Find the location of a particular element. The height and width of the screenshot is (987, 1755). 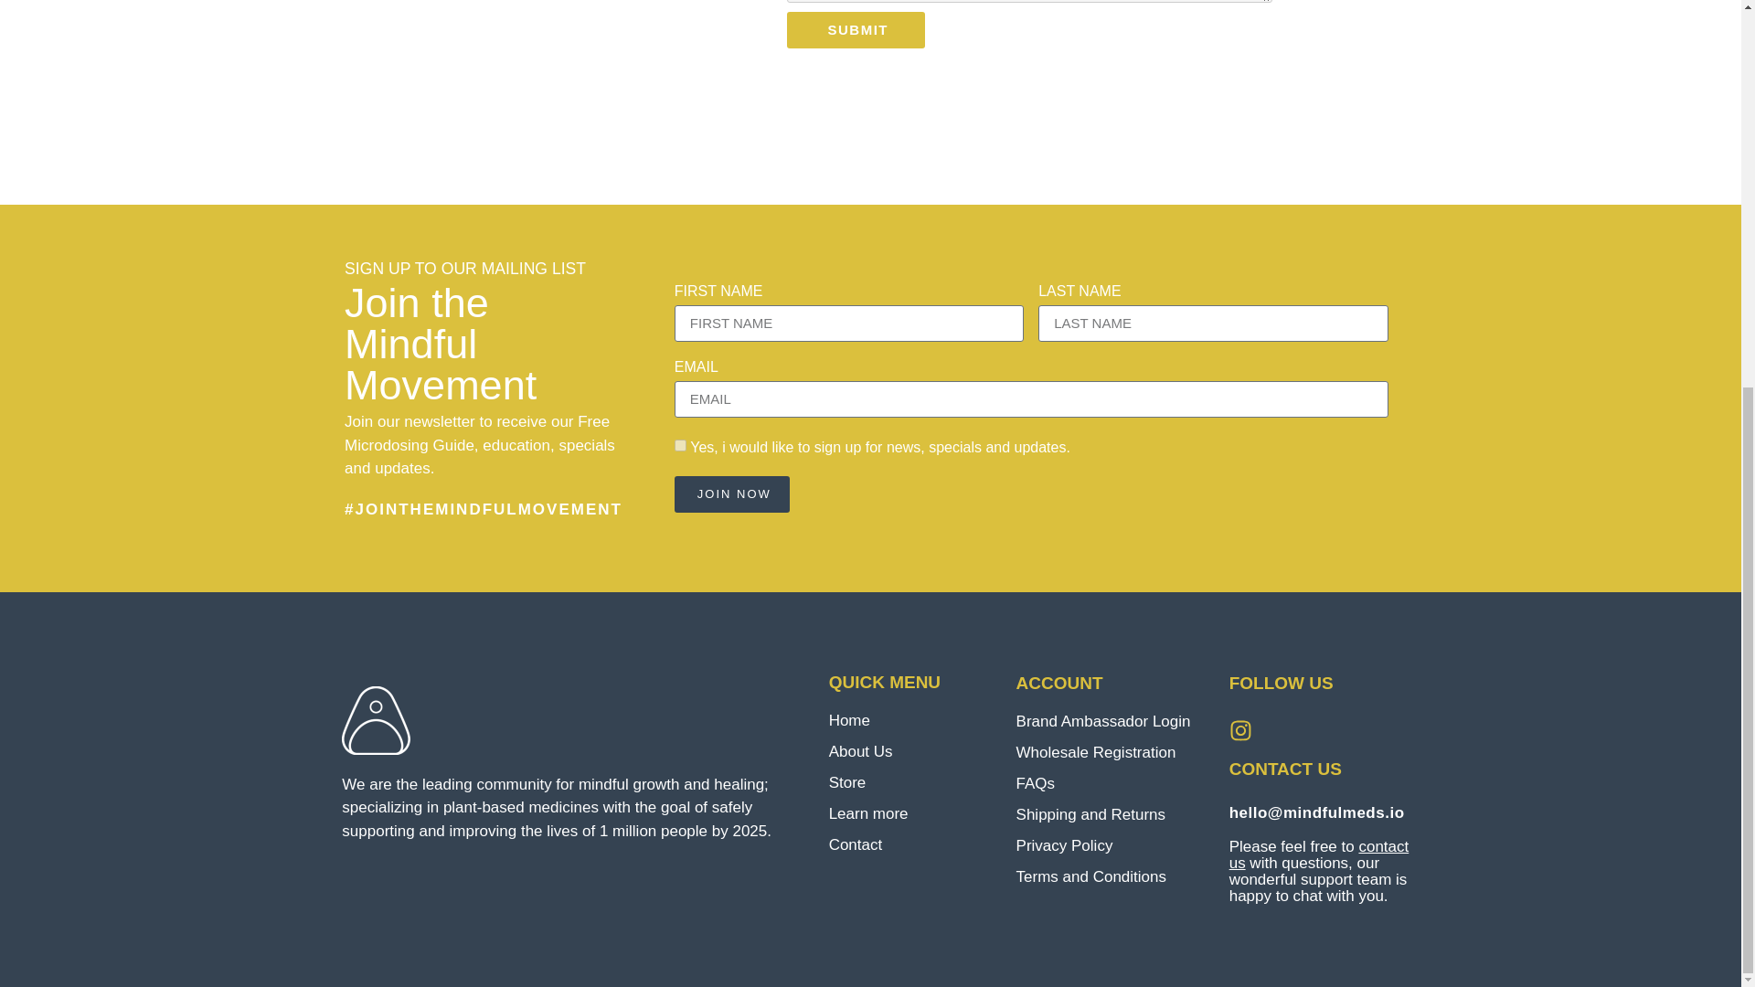

Contact is located at coordinates (914, 844).